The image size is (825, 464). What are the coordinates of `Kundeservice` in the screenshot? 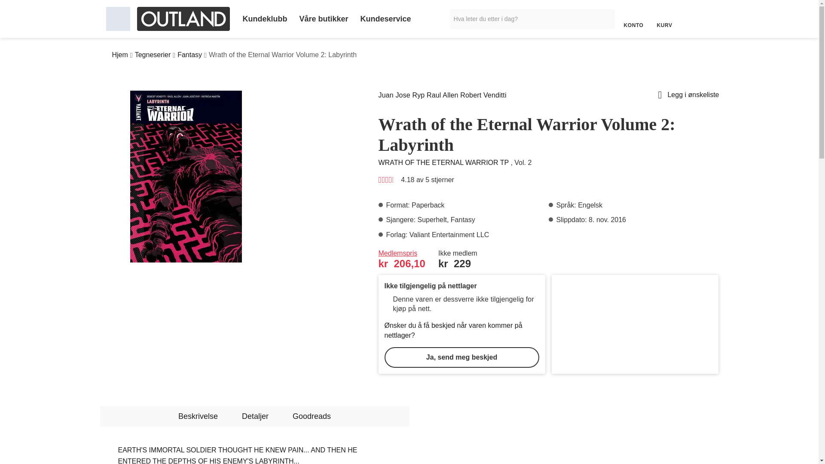 It's located at (386, 19).